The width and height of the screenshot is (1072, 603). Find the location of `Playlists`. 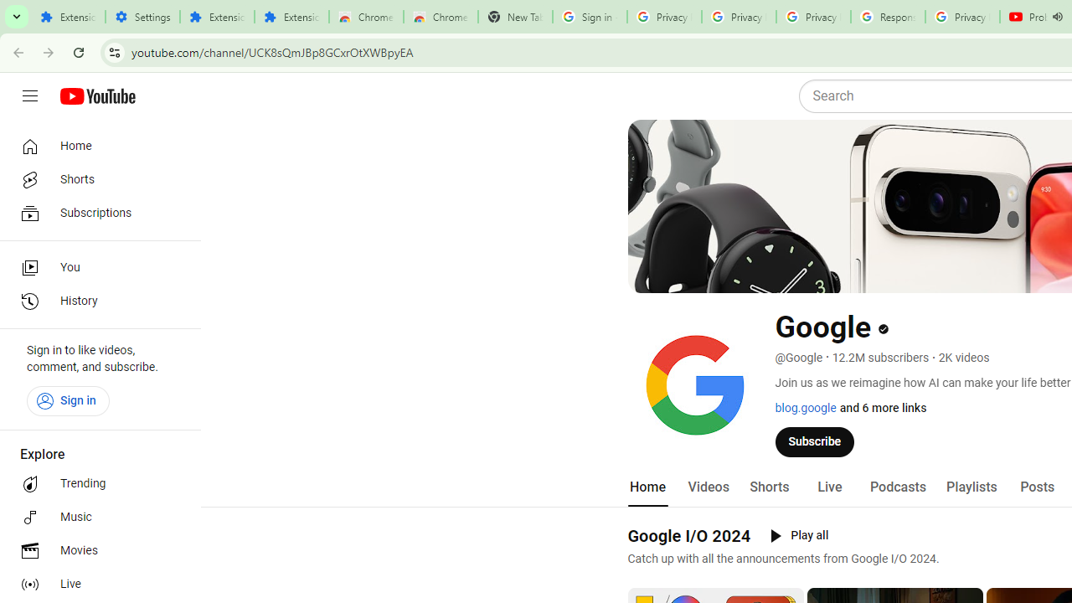

Playlists is located at coordinates (971, 487).